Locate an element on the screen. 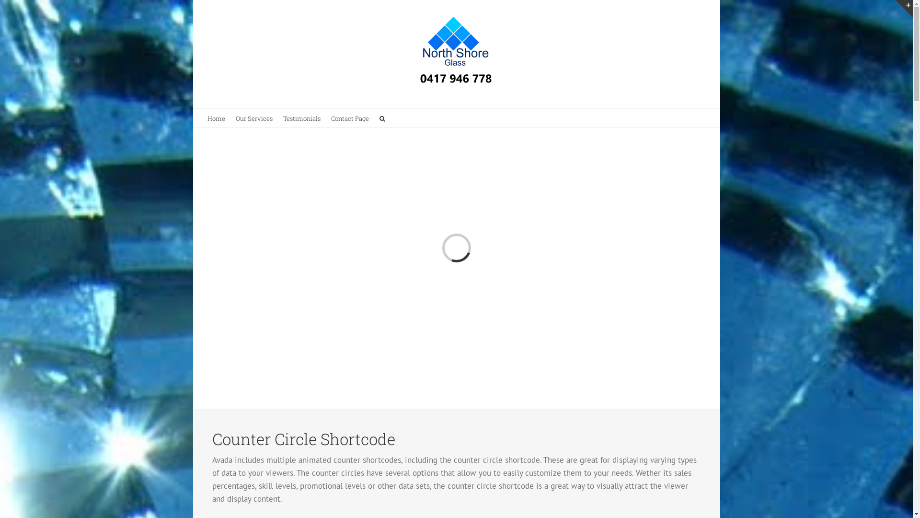 The image size is (920, 518). Toggle Sliding Bar Area is located at coordinates (904, 9).